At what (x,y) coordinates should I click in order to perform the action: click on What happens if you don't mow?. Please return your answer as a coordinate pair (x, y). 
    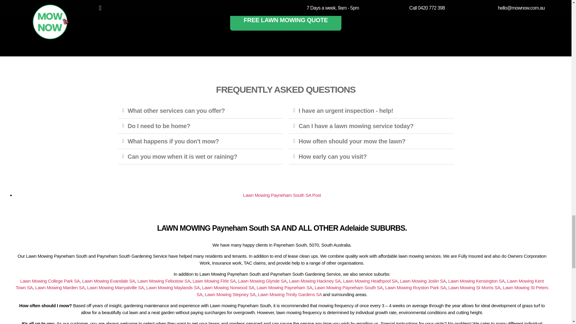
    Looking at the image, I should click on (173, 141).